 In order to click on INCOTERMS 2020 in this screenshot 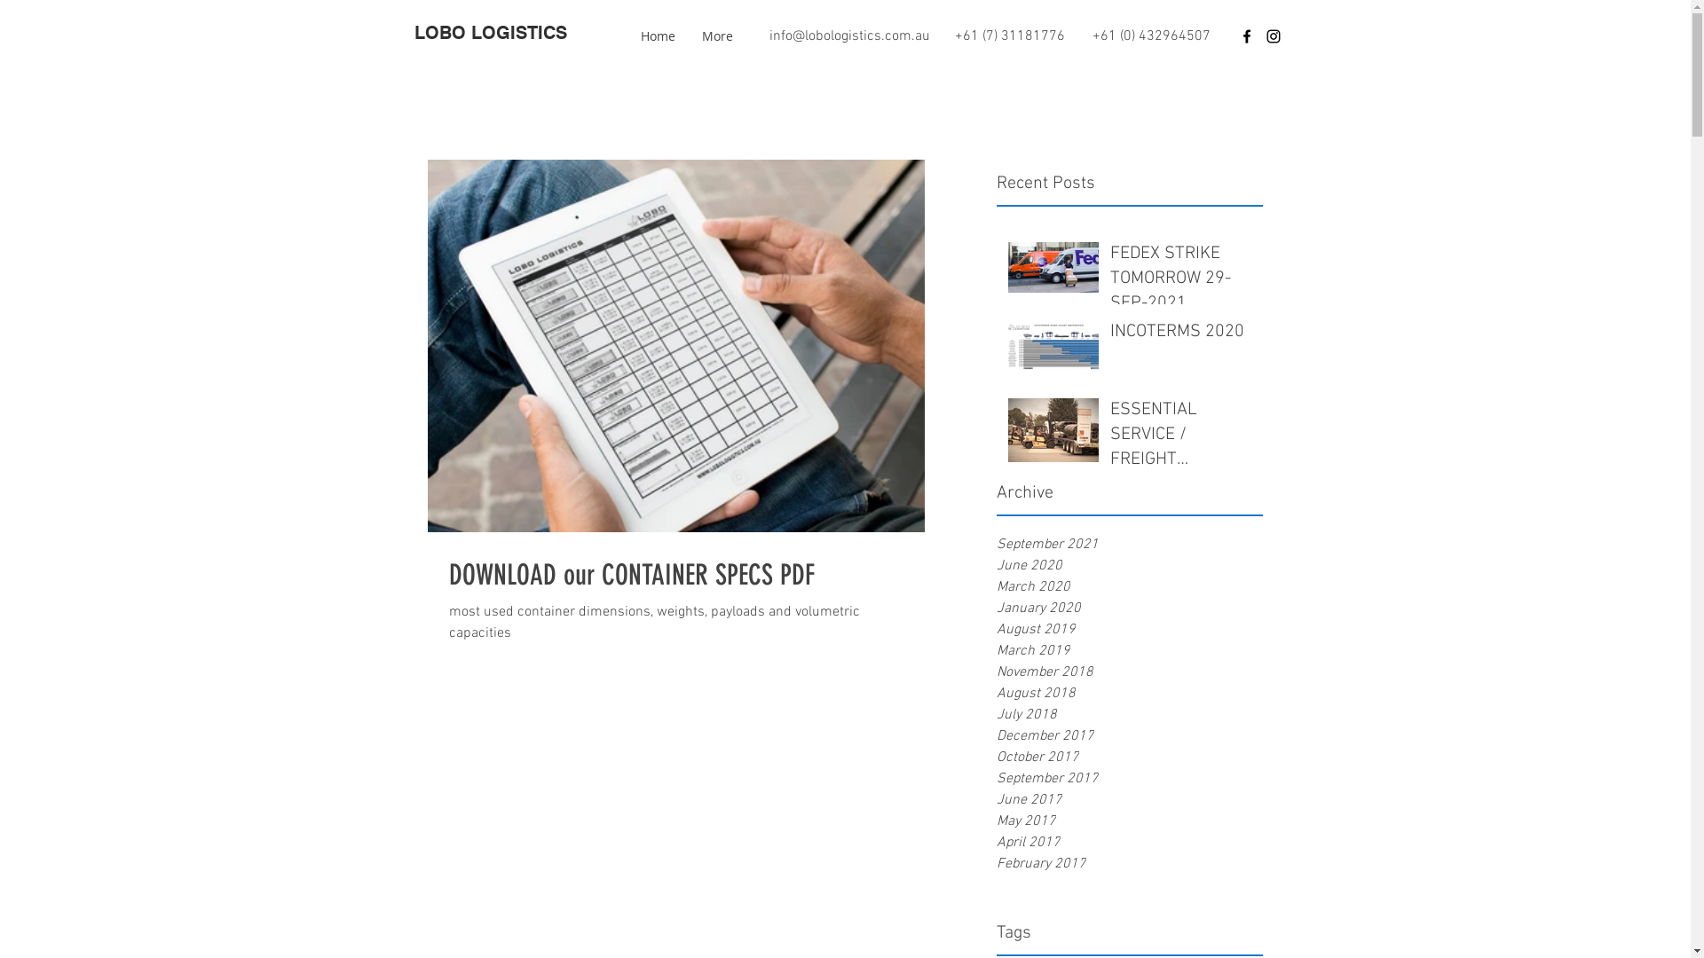, I will do `click(1180, 335)`.